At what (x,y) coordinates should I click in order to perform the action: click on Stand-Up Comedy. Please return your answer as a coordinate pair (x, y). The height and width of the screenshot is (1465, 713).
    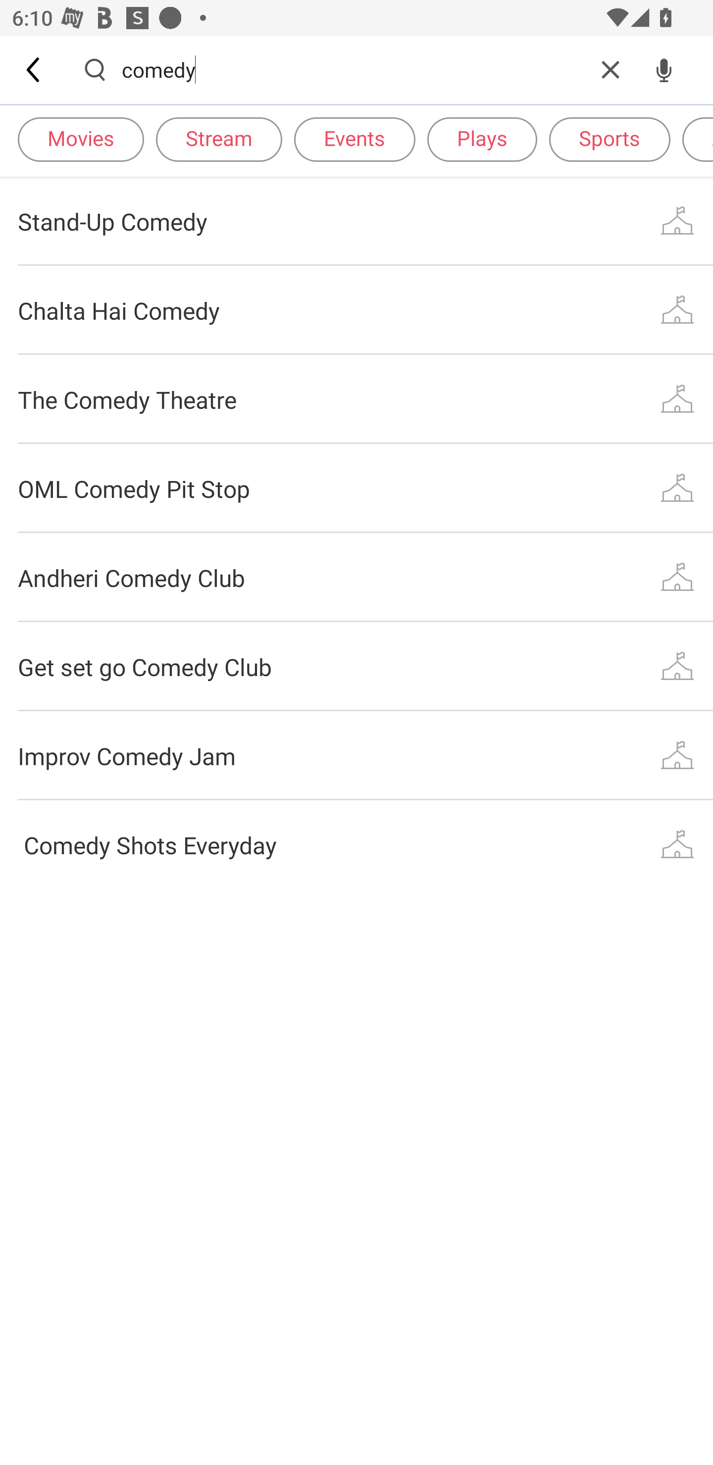
    Looking at the image, I should click on (356, 221).